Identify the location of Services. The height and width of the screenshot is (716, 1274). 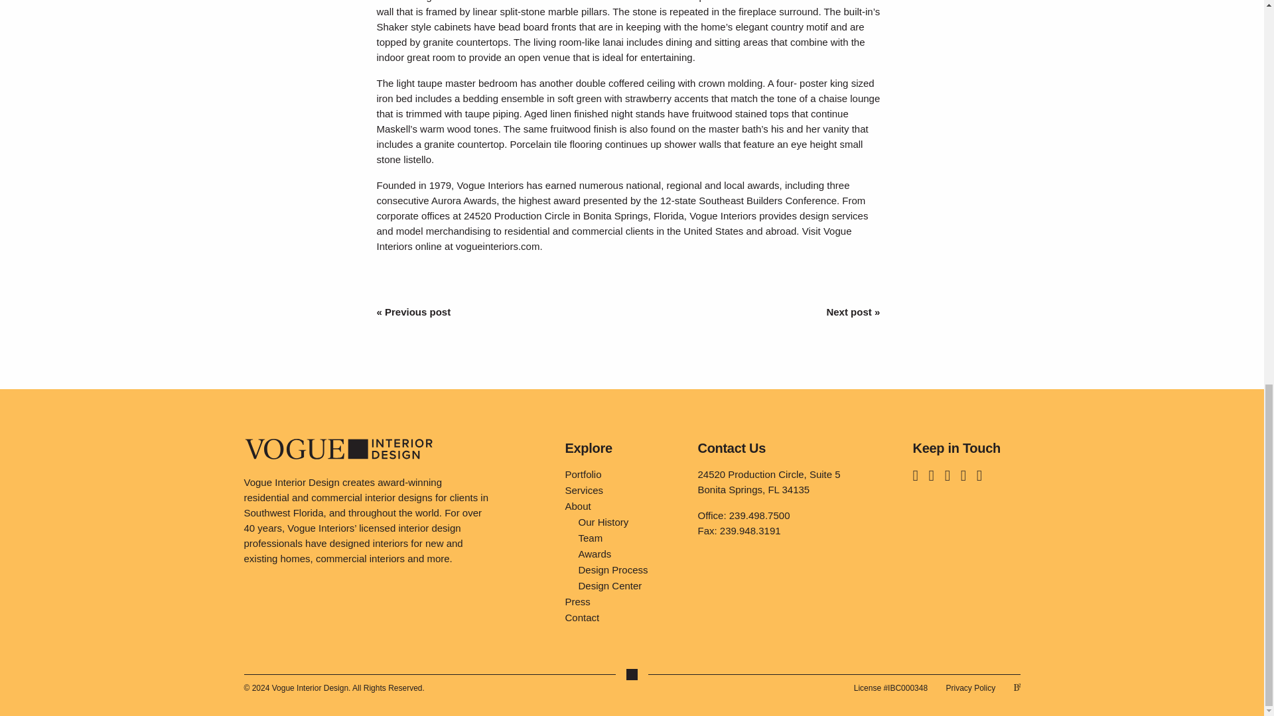
(621, 490).